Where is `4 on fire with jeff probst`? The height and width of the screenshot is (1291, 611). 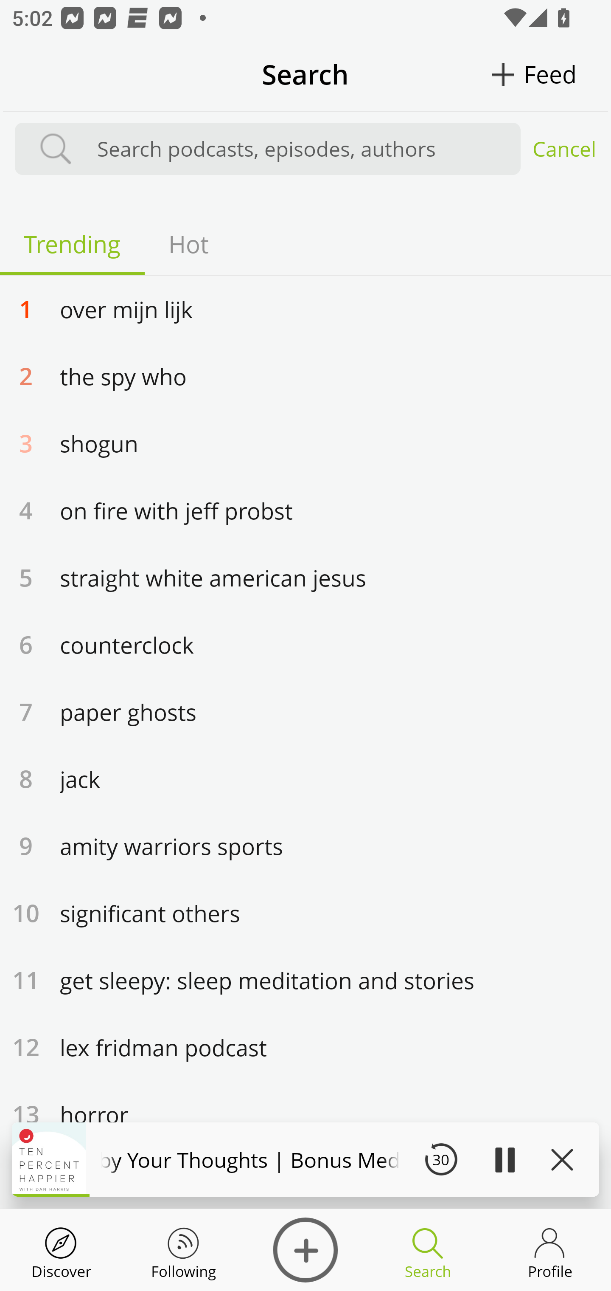 4 on fire with jeff probst is located at coordinates (305, 510).